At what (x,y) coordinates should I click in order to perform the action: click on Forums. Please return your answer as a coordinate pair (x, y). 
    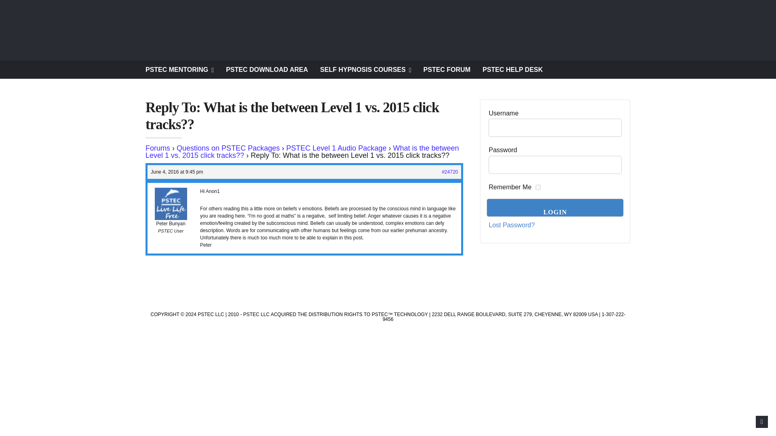
    Looking at the image, I should click on (158, 148).